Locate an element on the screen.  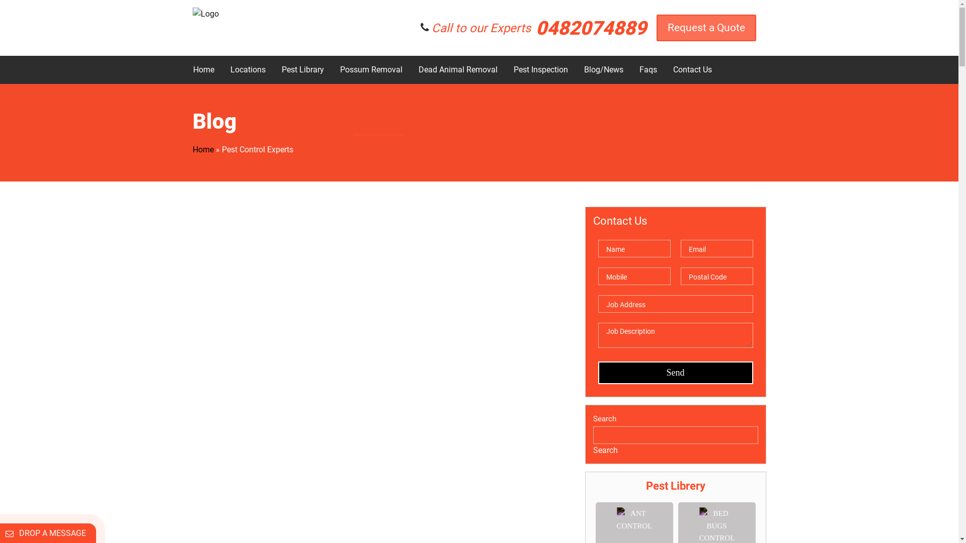
Locations is located at coordinates (248, 70).